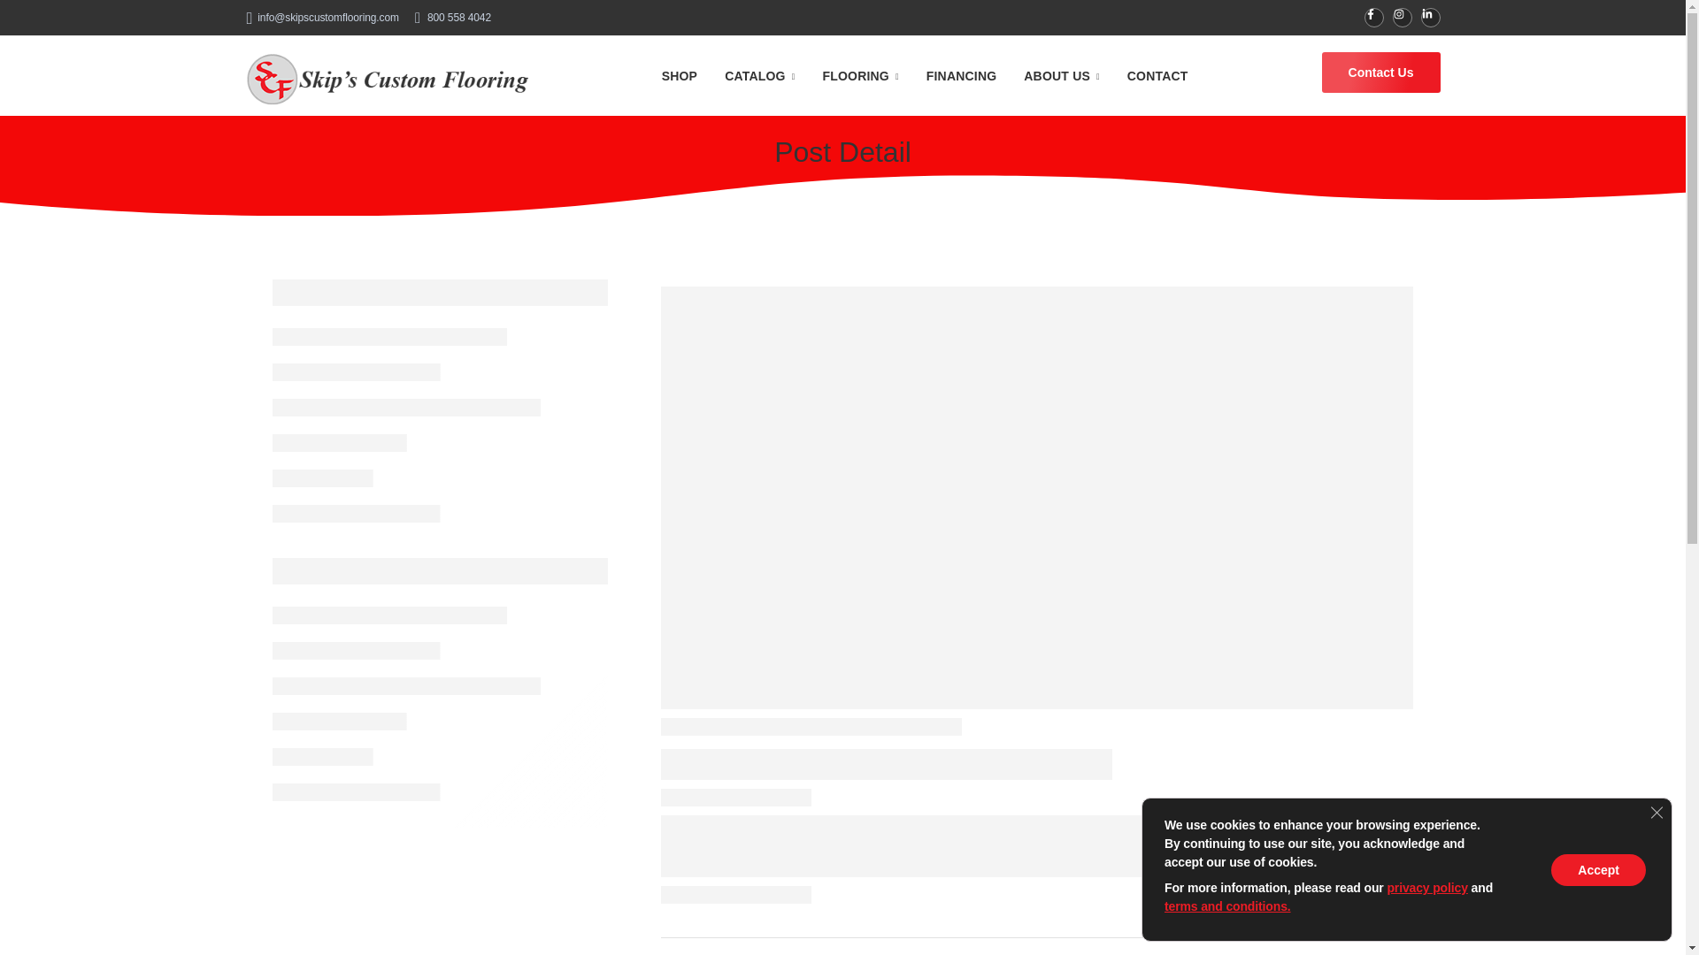  What do you see at coordinates (1062, 74) in the screenshot?
I see `ABOUT US` at bounding box center [1062, 74].